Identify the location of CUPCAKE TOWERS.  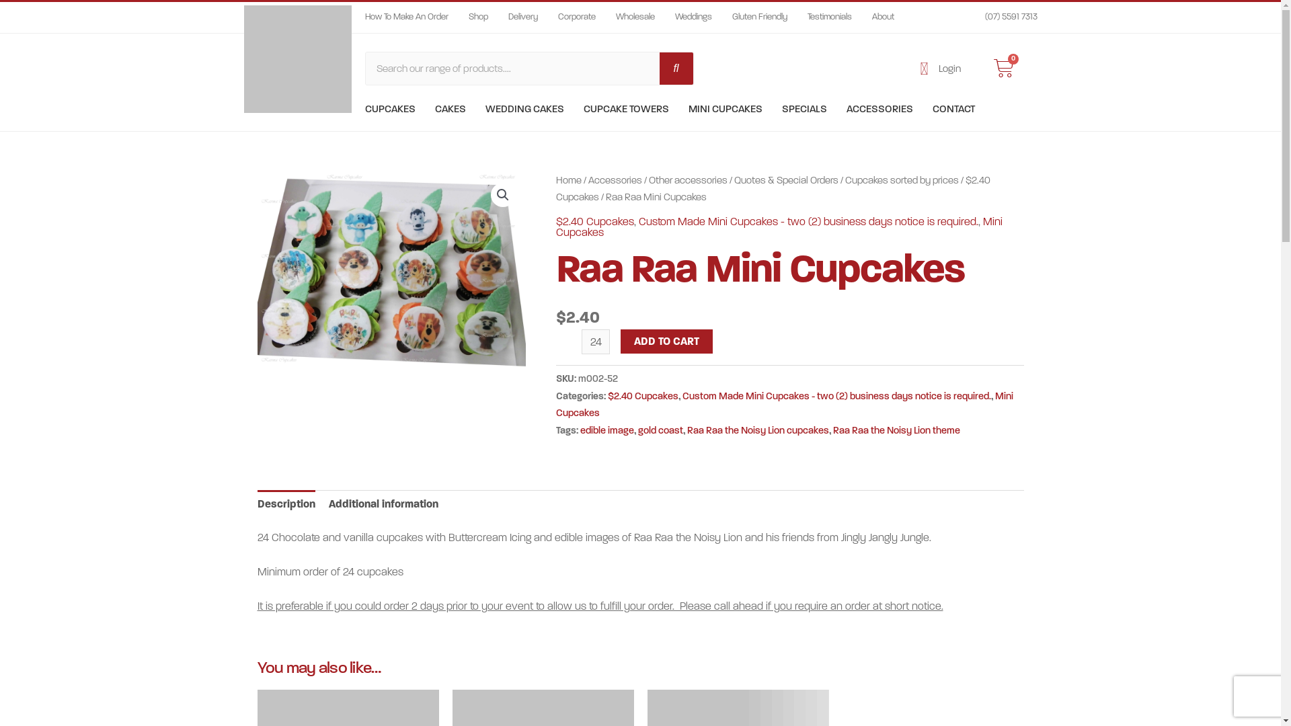
(626, 109).